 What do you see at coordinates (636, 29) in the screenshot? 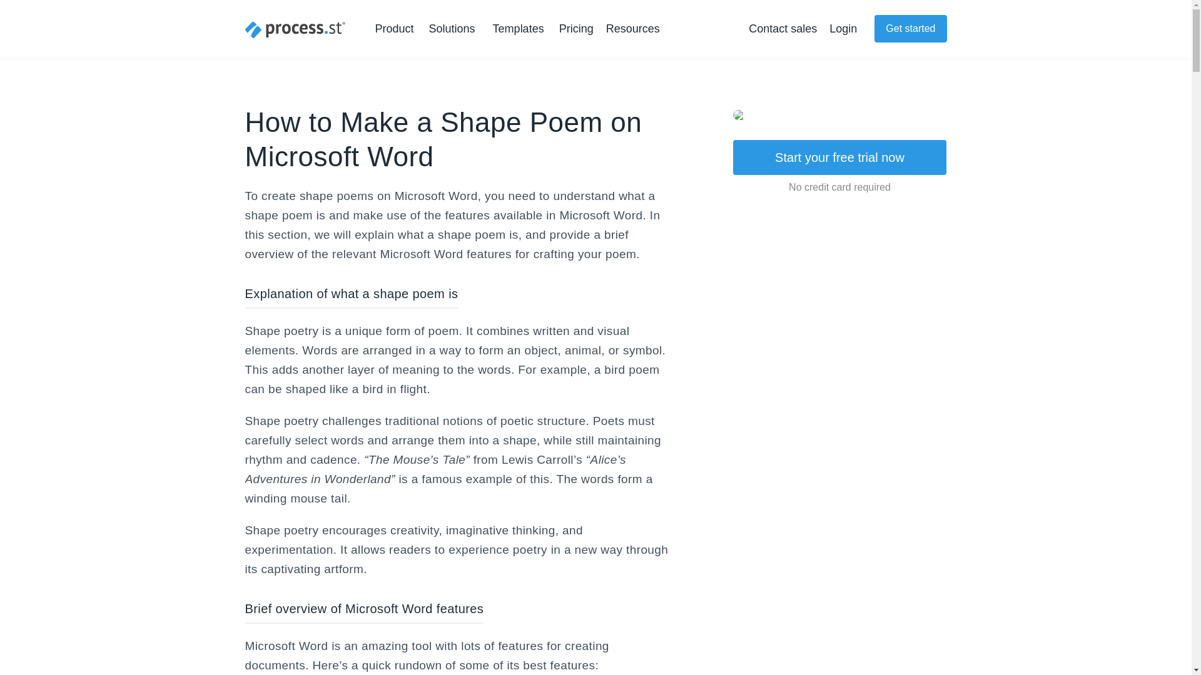
I see `Resources` at bounding box center [636, 29].